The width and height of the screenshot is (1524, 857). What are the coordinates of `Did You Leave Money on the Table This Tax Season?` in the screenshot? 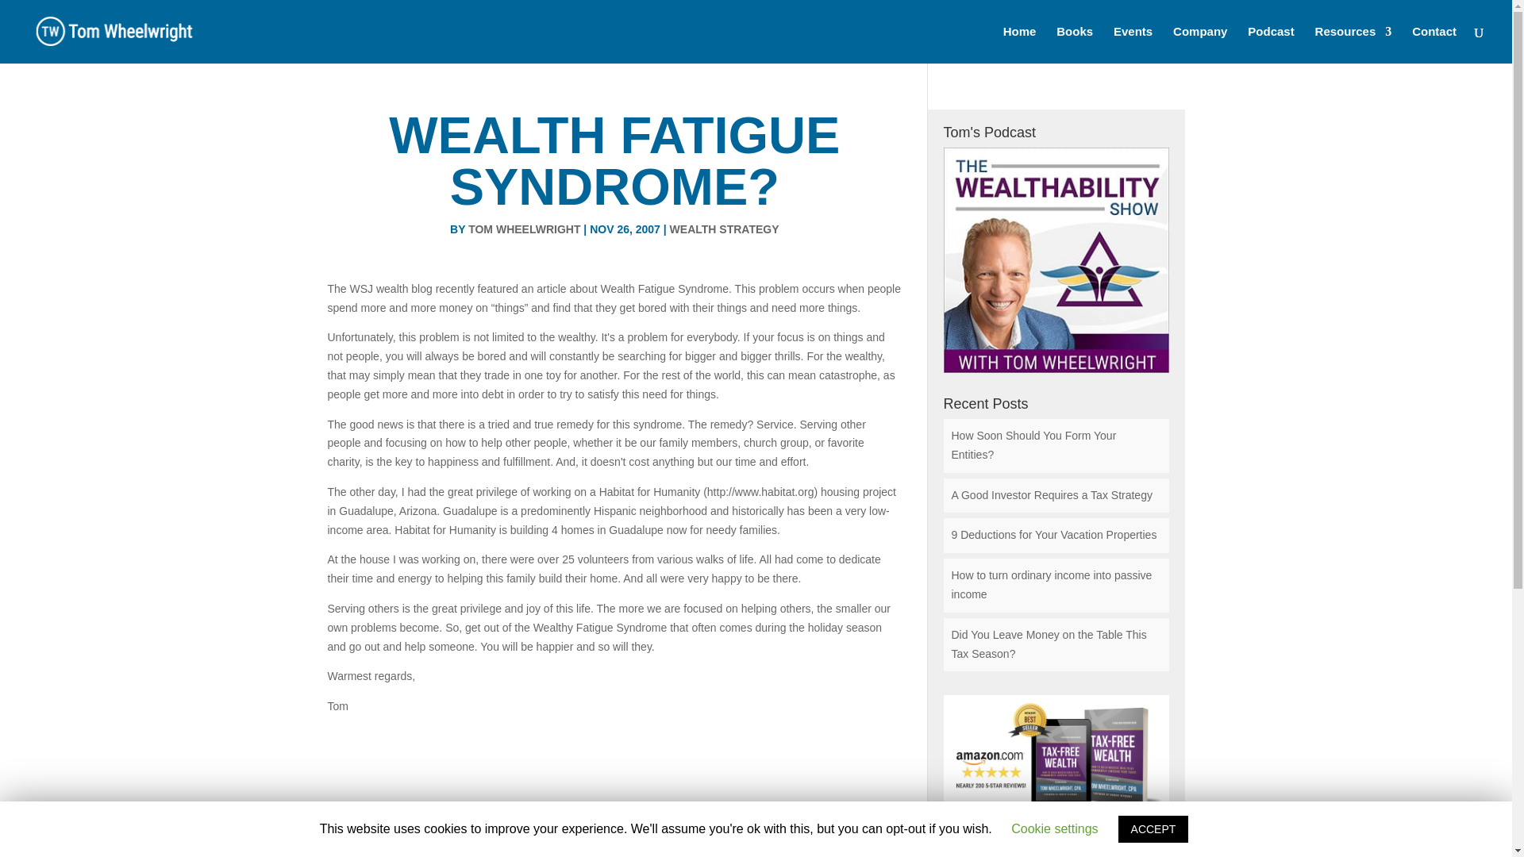 It's located at (1048, 644).